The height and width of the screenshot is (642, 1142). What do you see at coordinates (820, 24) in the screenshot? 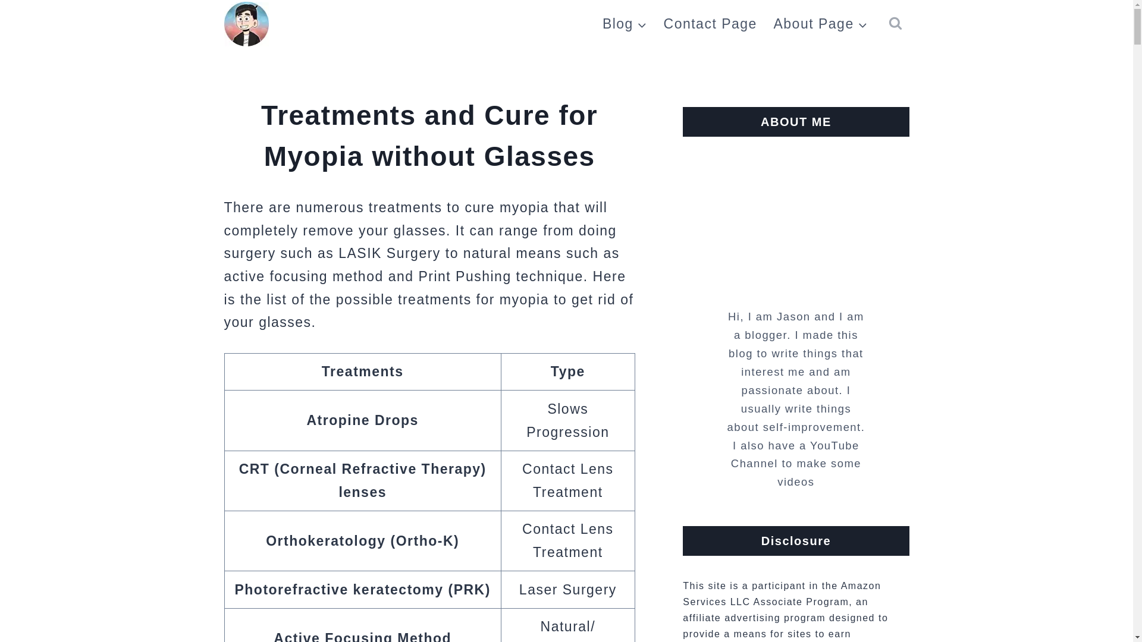
I see `About Page` at bounding box center [820, 24].